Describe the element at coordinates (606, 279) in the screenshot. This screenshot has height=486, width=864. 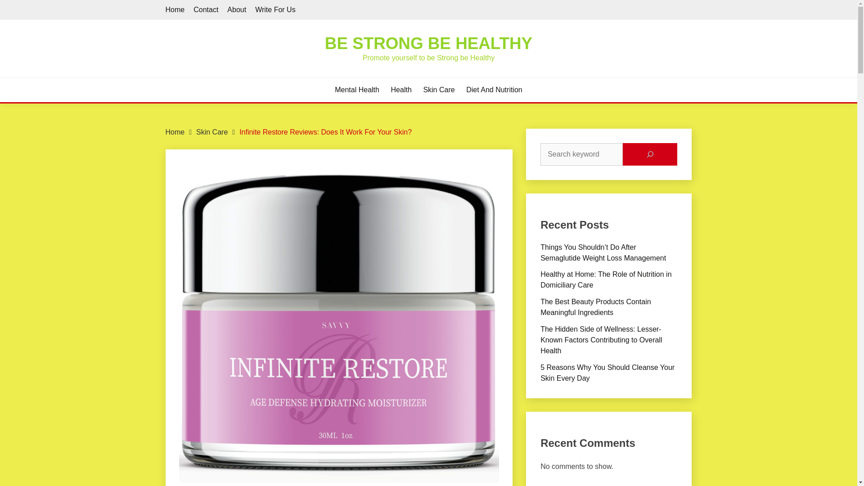
I see `Healthy at Home: The Role of Nutrition in Domiciliary Care` at that location.